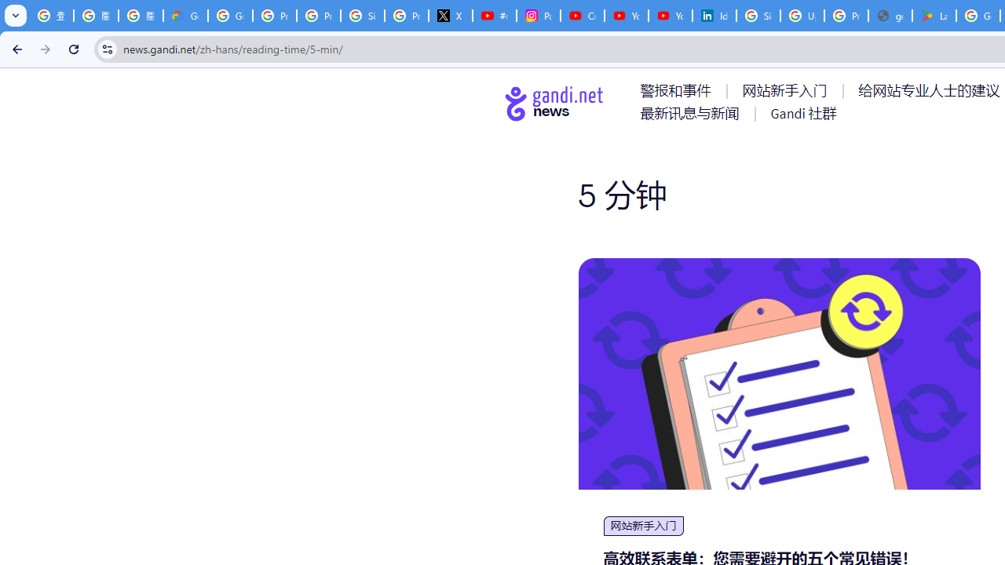 The image size is (1005, 565). I want to click on google_privacy_policy_en.pdf, so click(890, 16).